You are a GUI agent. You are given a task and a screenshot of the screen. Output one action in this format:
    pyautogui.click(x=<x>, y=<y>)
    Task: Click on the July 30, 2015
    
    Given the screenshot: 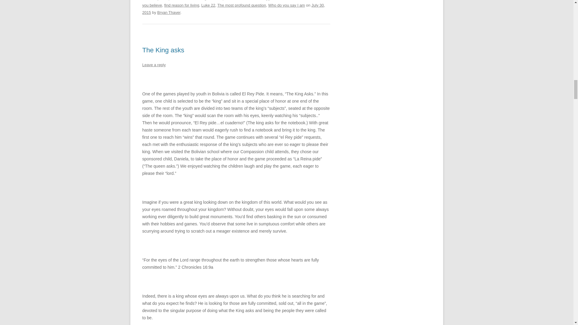 What is the action you would take?
    pyautogui.click(x=234, y=8)
    